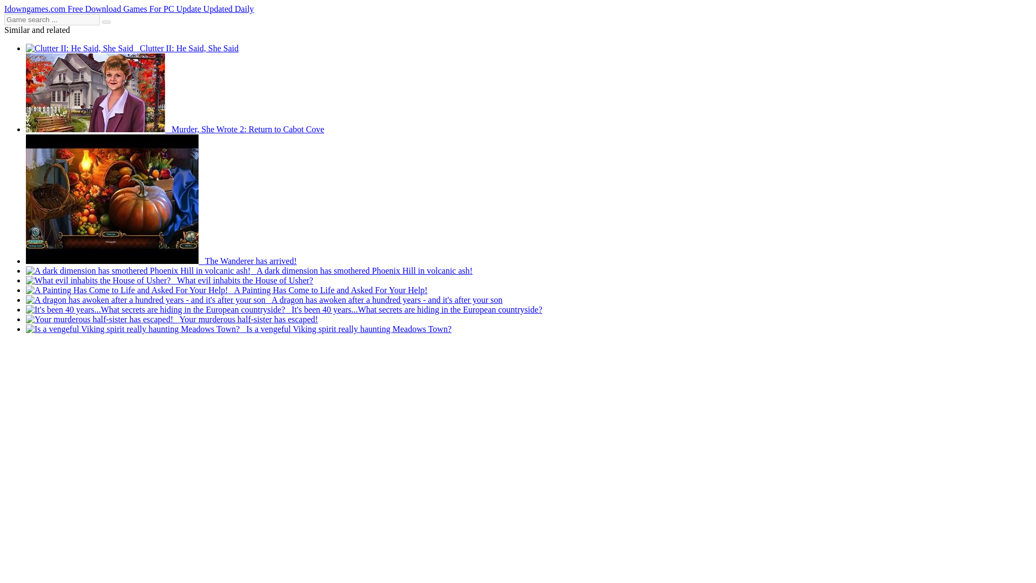  I want to click on The Wanderer has arrived!, so click(161, 261).